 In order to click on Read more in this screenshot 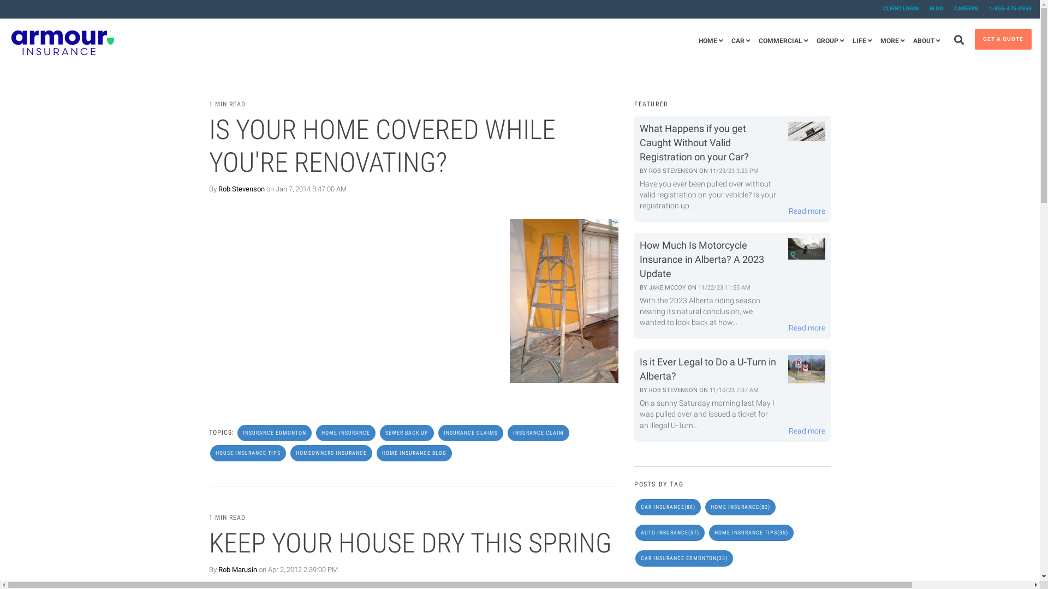, I will do `click(807, 431)`.